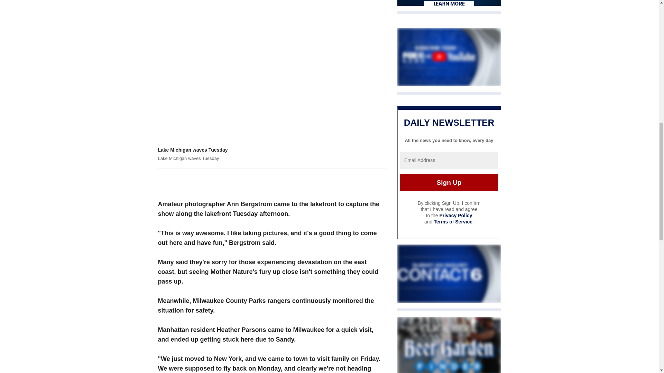  What do you see at coordinates (449, 183) in the screenshot?
I see `Sign Up` at bounding box center [449, 183].